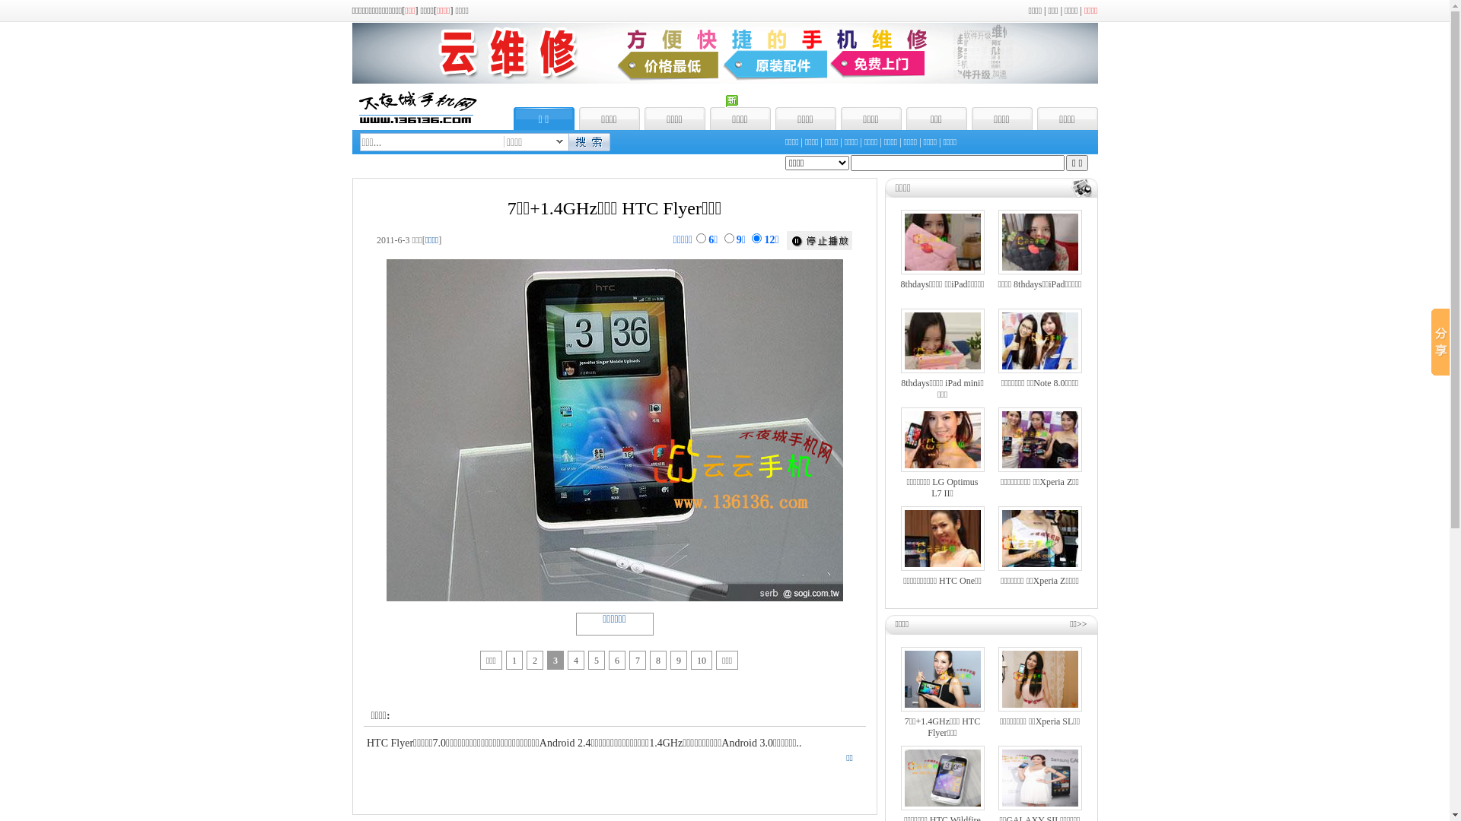 The width and height of the screenshot is (1461, 821). Describe the element at coordinates (15, 575) in the screenshot. I see `1` at that location.